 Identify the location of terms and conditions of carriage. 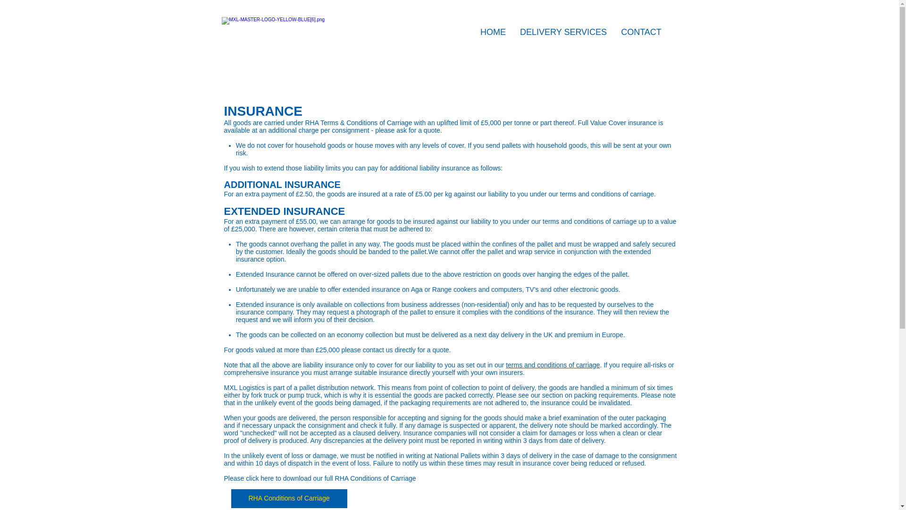
(553, 365).